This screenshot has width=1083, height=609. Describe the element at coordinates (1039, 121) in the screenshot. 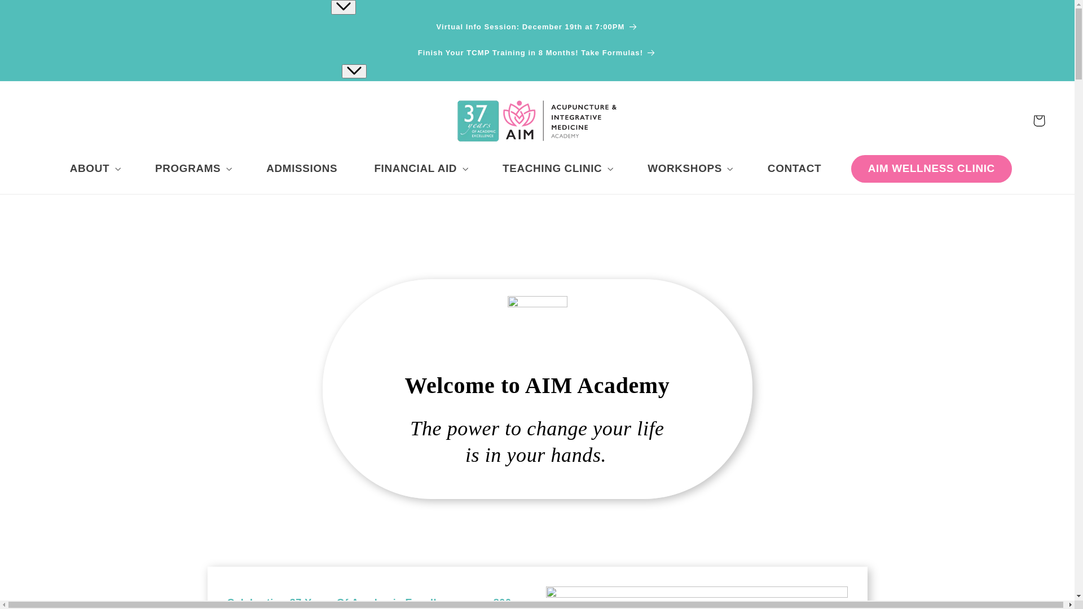

I see `Cart` at that location.